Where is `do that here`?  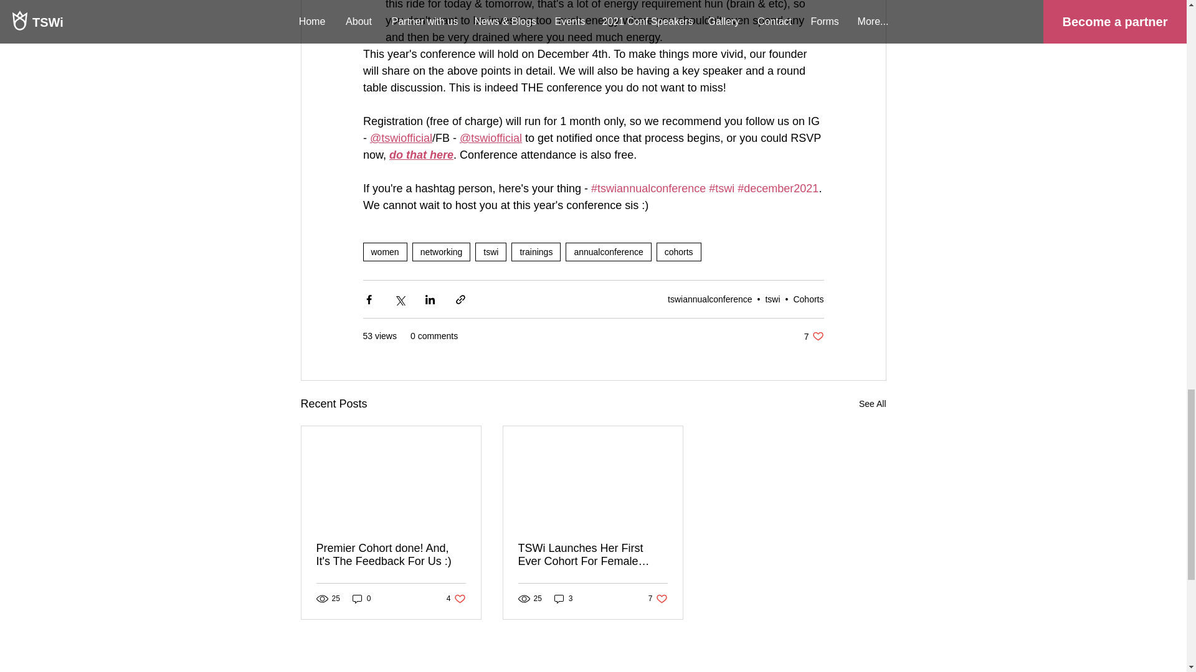
do that here is located at coordinates (421, 154).